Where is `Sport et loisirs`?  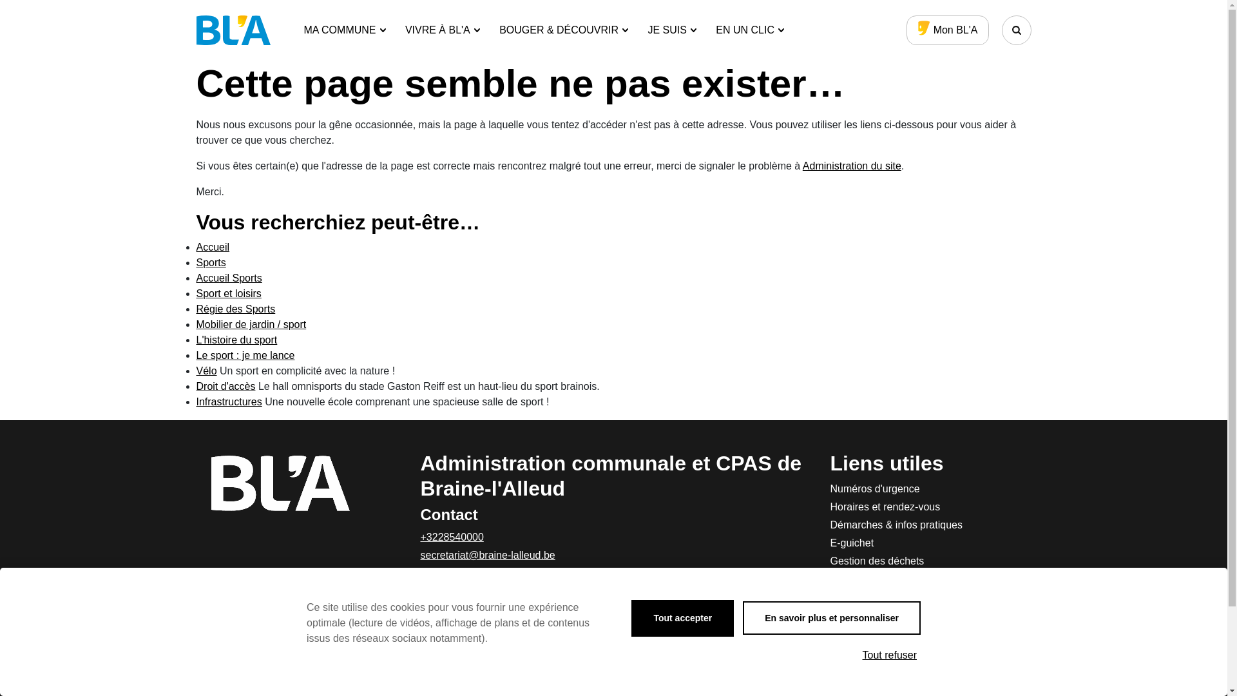 Sport et loisirs is located at coordinates (228, 293).